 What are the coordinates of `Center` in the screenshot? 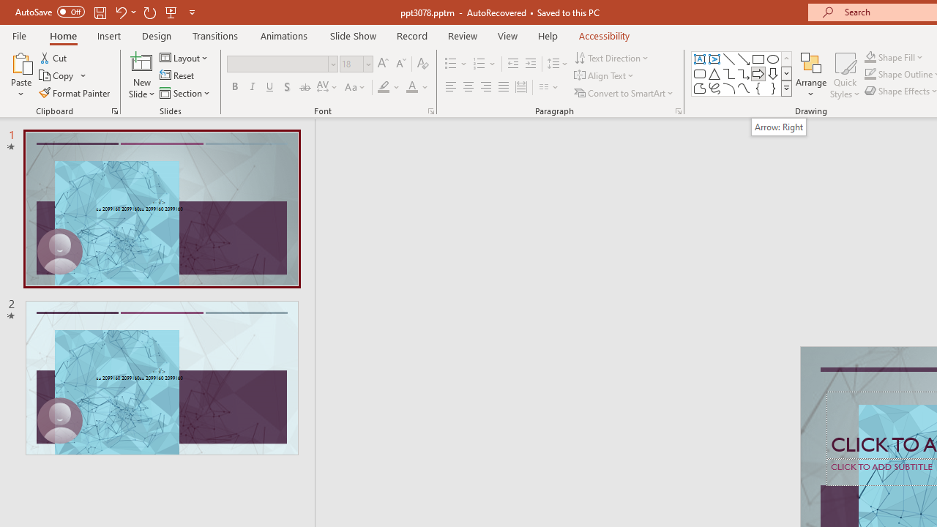 It's located at (468, 88).